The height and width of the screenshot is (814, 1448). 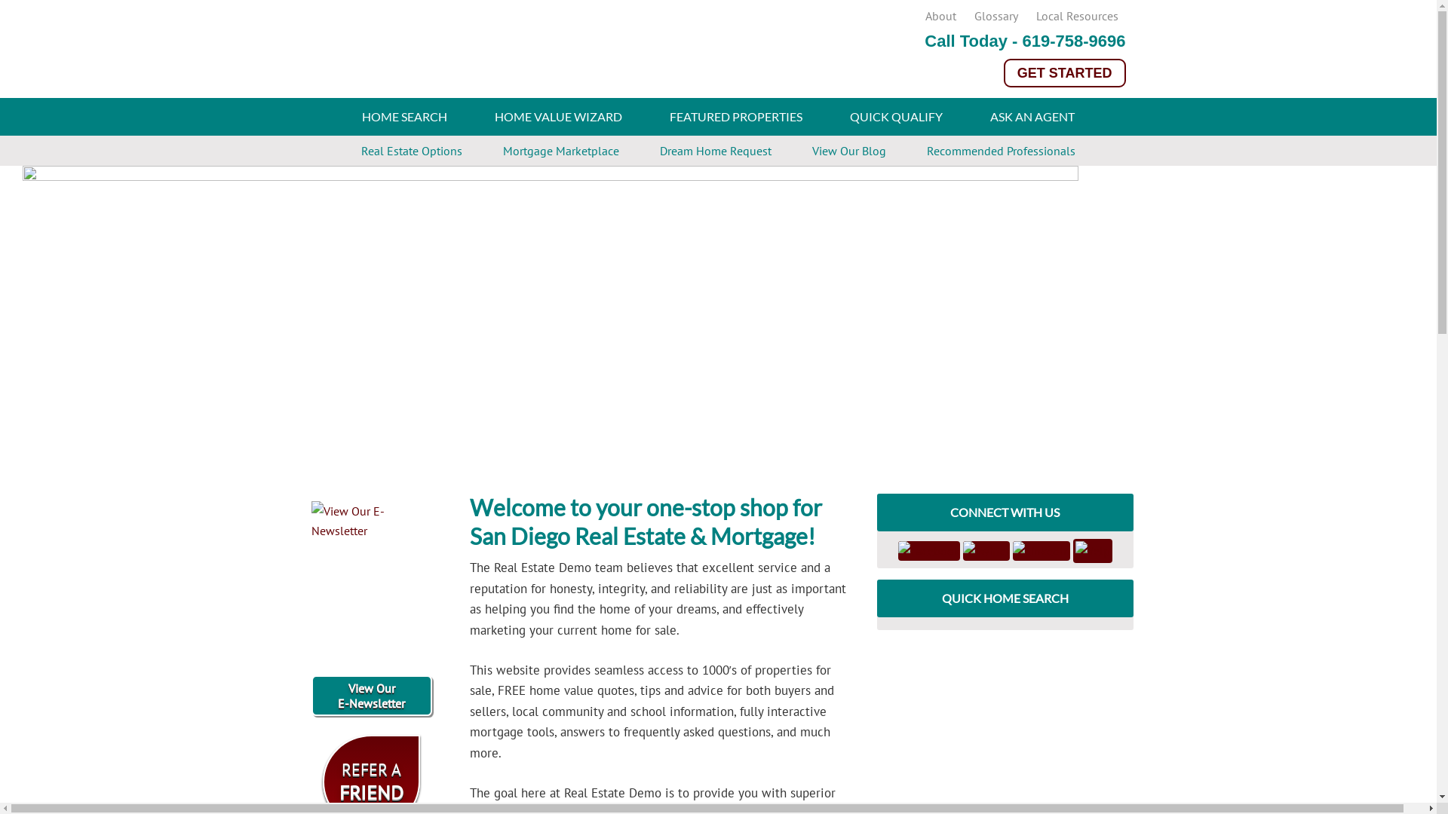 I want to click on Real Estate Options, so click(x=412, y=151).